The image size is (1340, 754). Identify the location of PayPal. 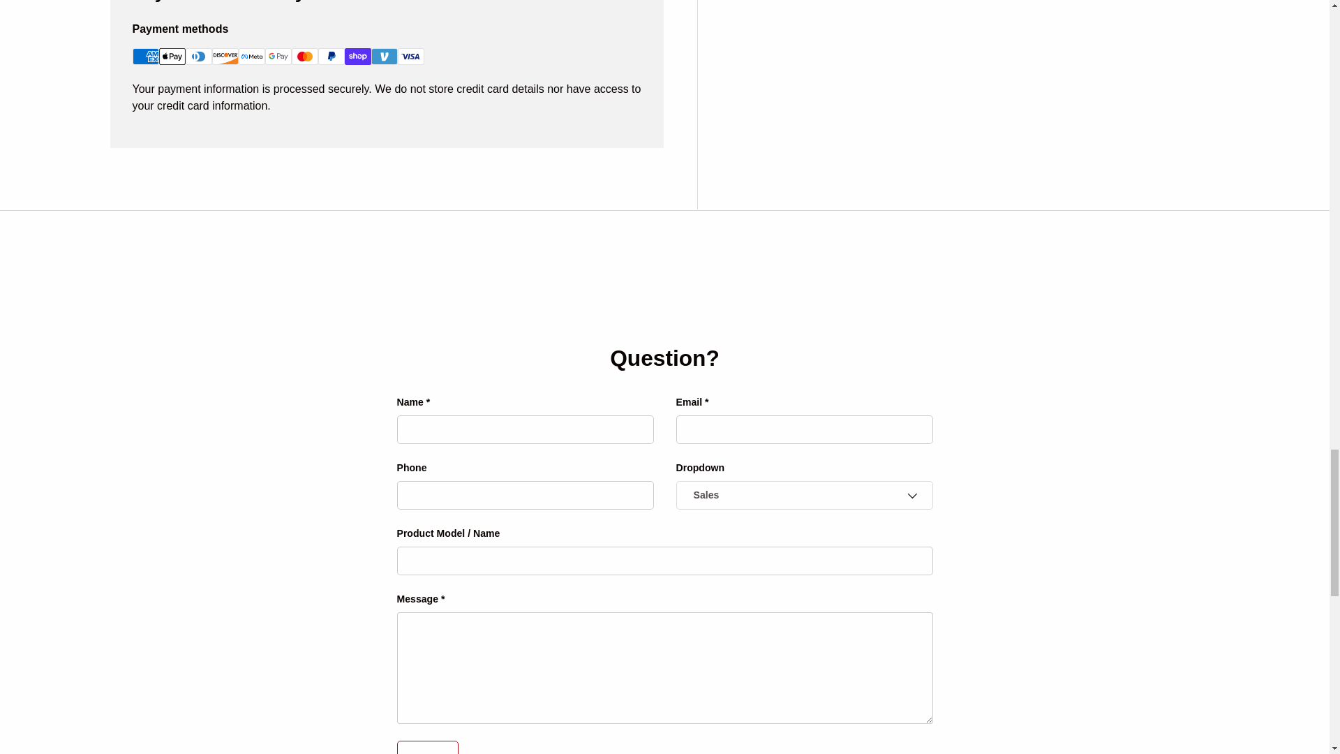
(331, 56).